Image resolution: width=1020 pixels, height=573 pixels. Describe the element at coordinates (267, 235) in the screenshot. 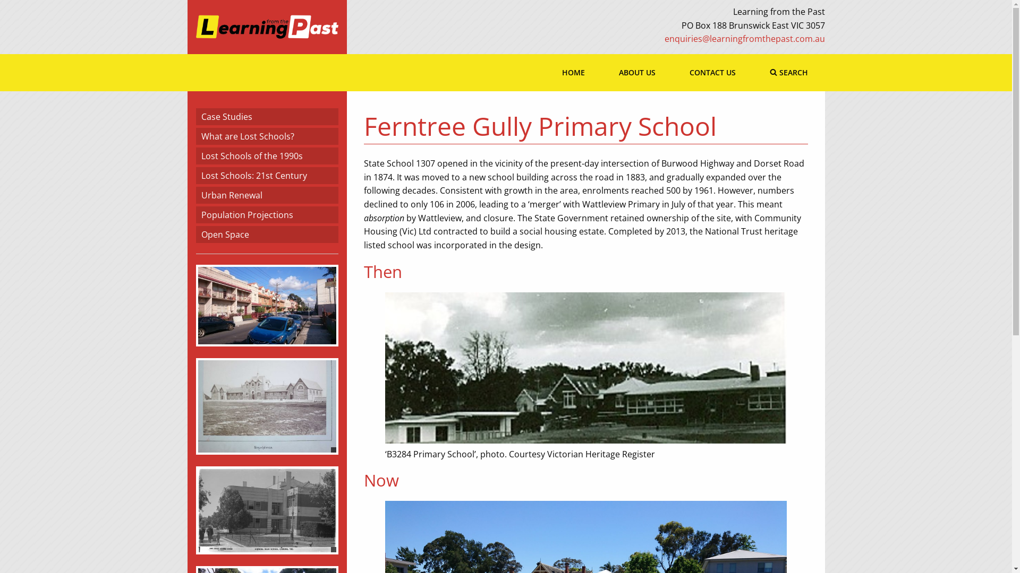

I see `Open Space` at that location.